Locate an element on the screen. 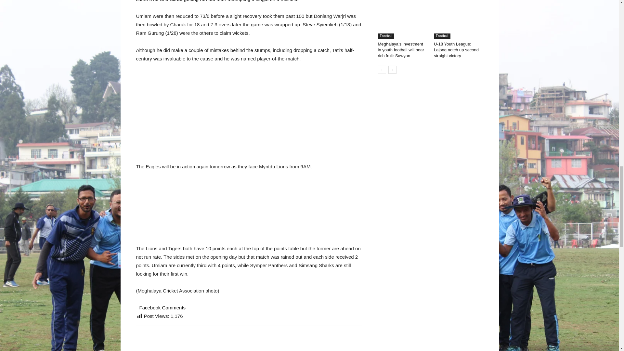  Advertisement is located at coordinates (249, 117).